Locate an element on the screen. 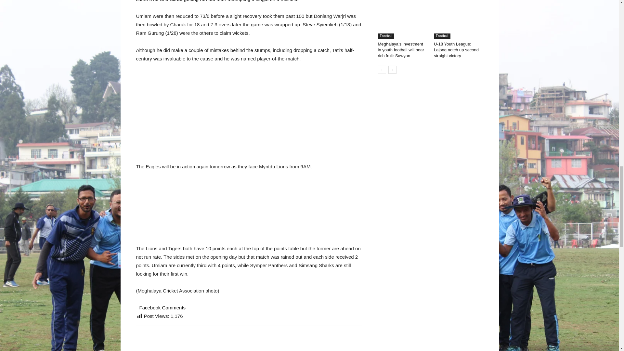  Advertisement is located at coordinates (249, 117).